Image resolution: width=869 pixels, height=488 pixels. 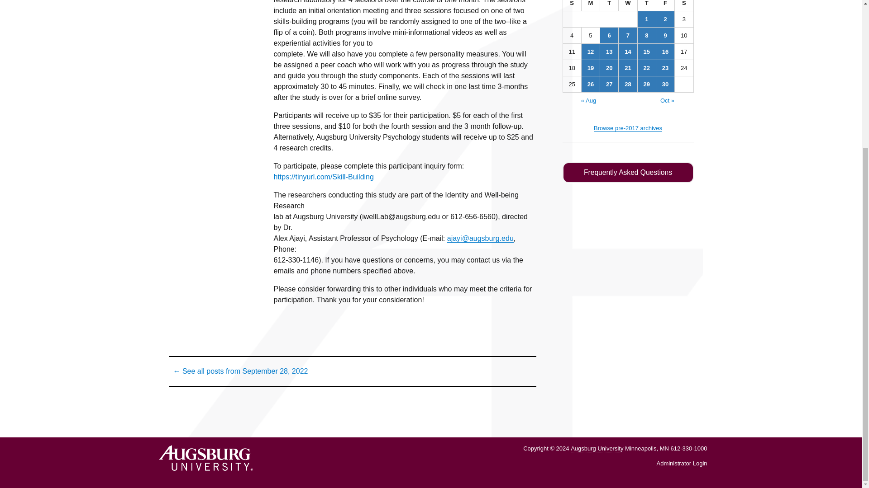 What do you see at coordinates (665, 52) in the screenshot?
I see `16` at bounding box center [665, 52].